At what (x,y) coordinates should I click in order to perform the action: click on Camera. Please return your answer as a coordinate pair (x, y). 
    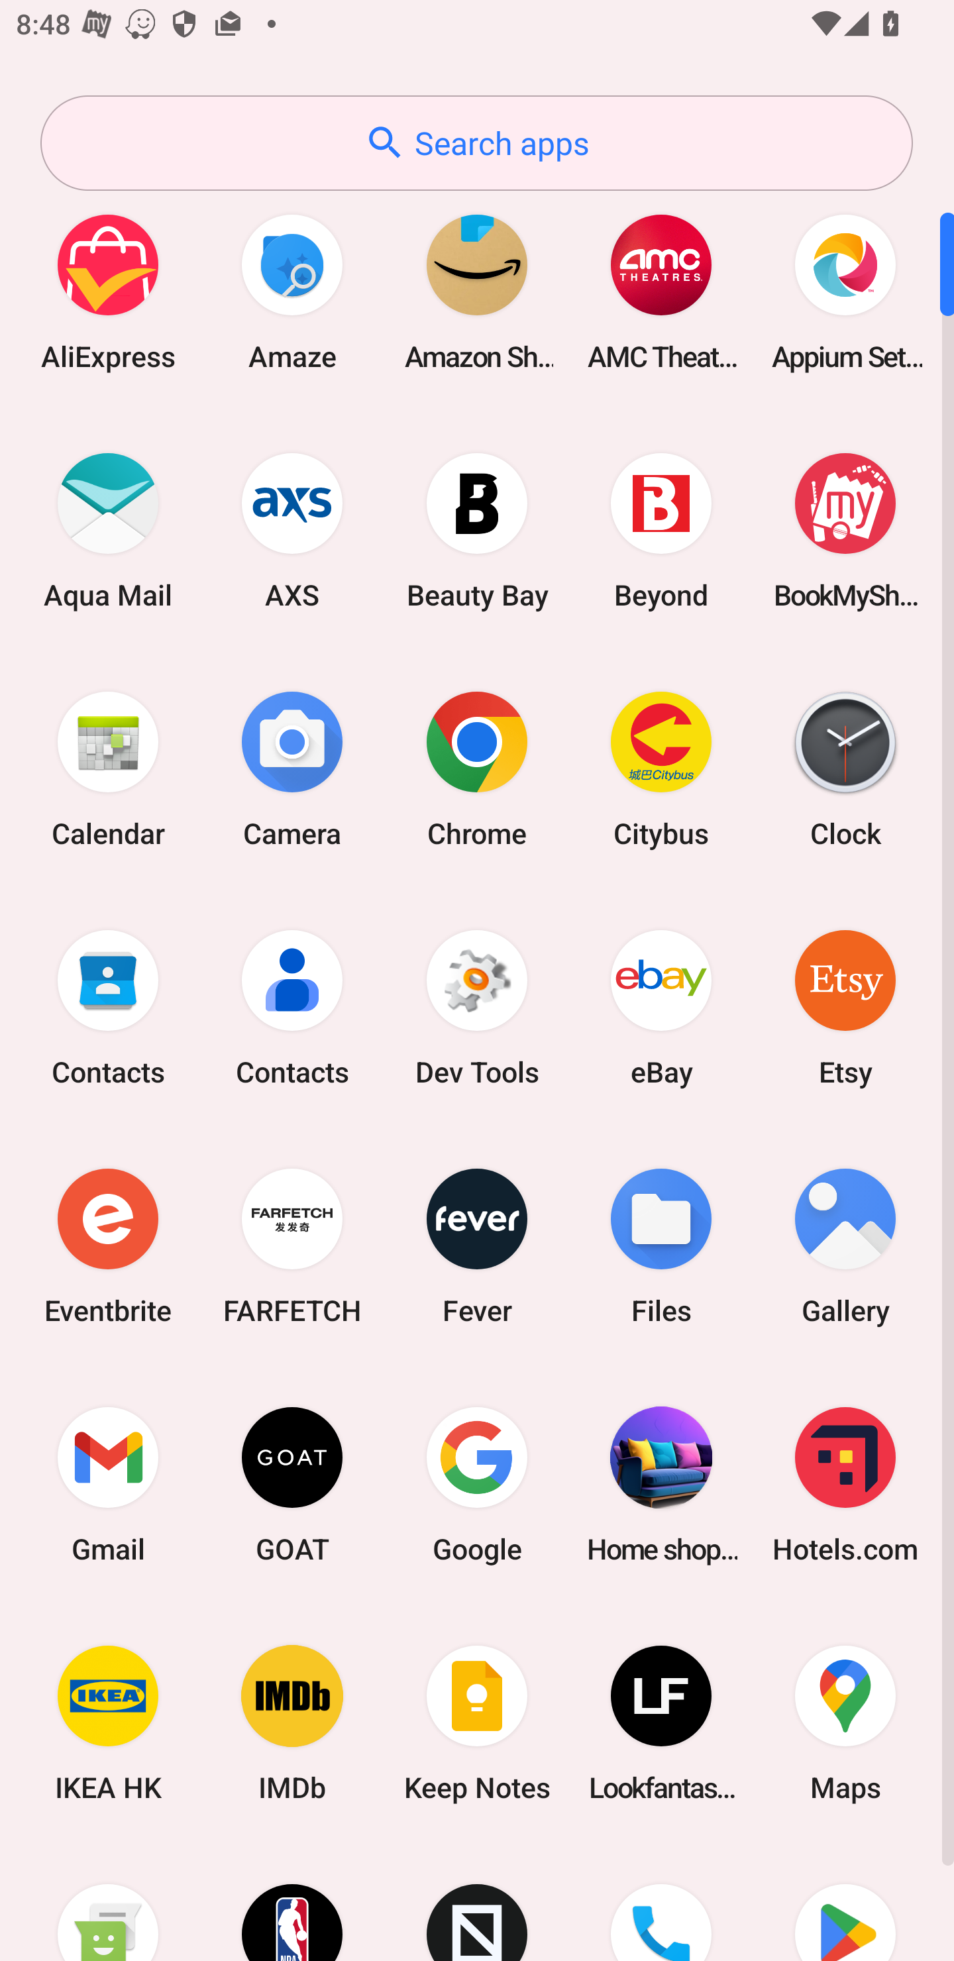
    Looking at the image, I should click on (292, 768).